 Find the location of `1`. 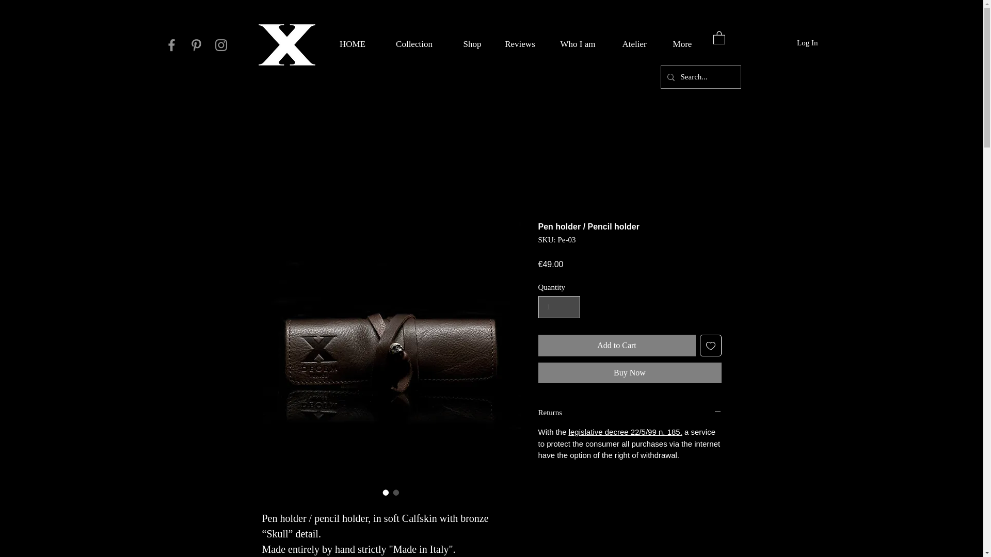

1 is located at coordinates (558, 307).